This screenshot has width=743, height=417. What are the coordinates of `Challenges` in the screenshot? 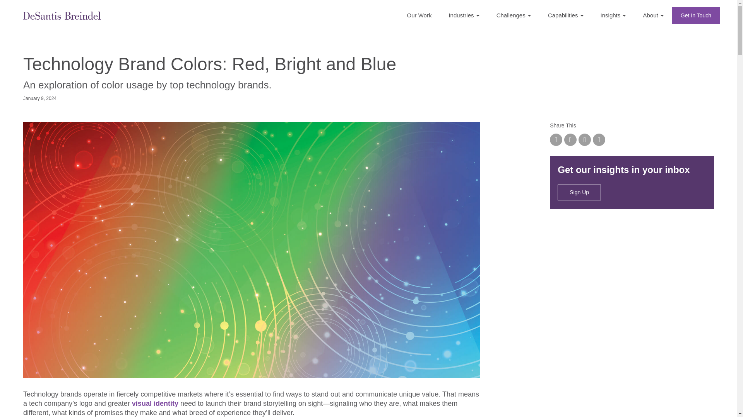 It's located at (514, 15).